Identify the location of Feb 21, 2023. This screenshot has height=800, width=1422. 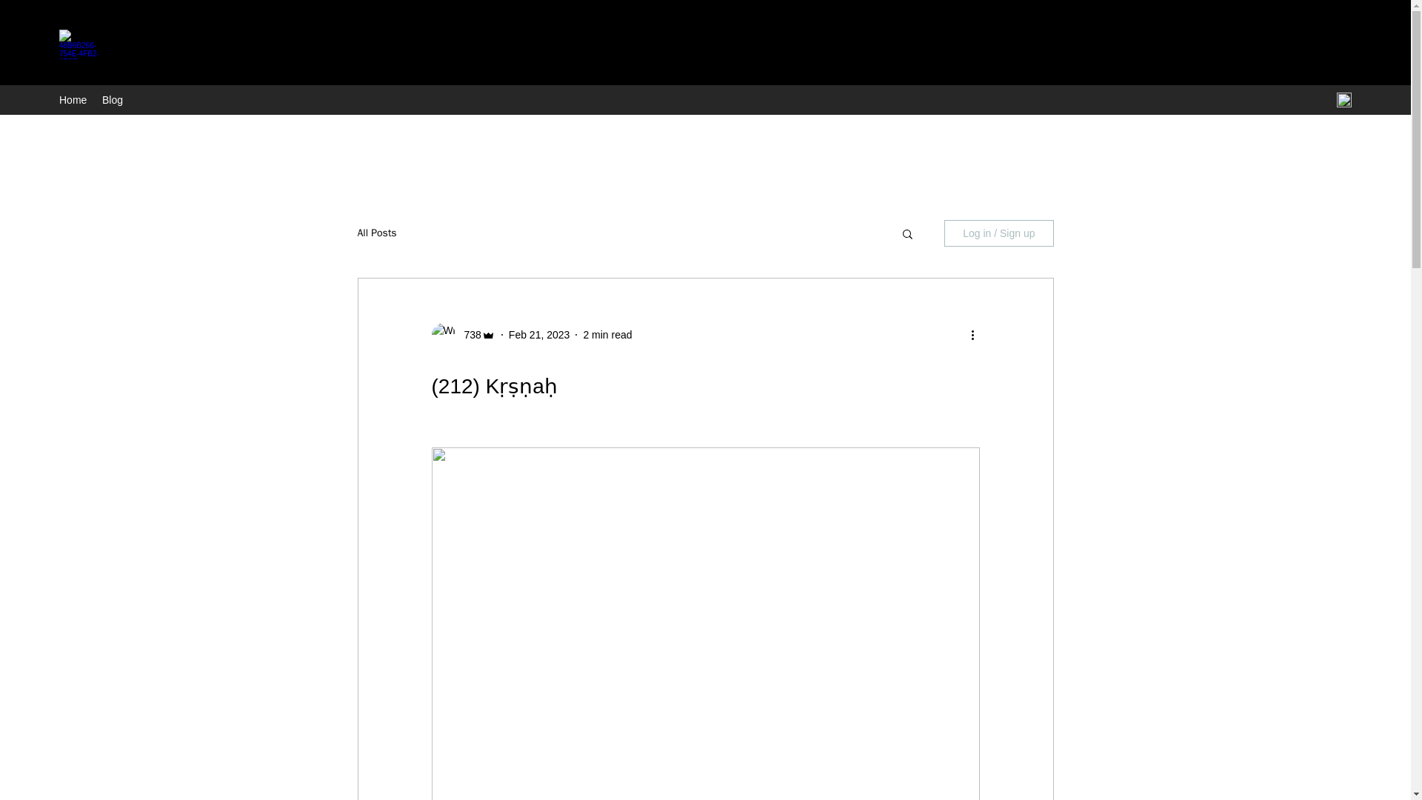
(539, 335).